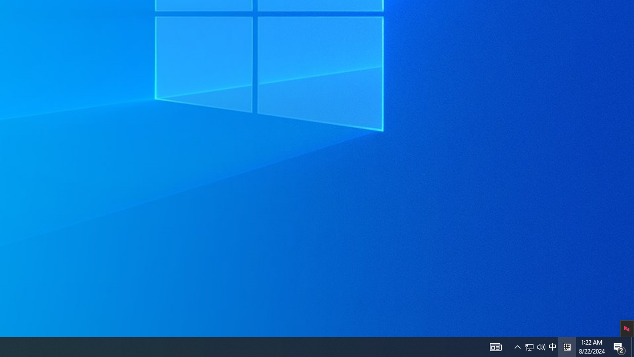 The width and height of the screenshot is (634, 357). Describe the element at coordinates (529, 347) in the screenshot. I see `Show desktop` at that location.